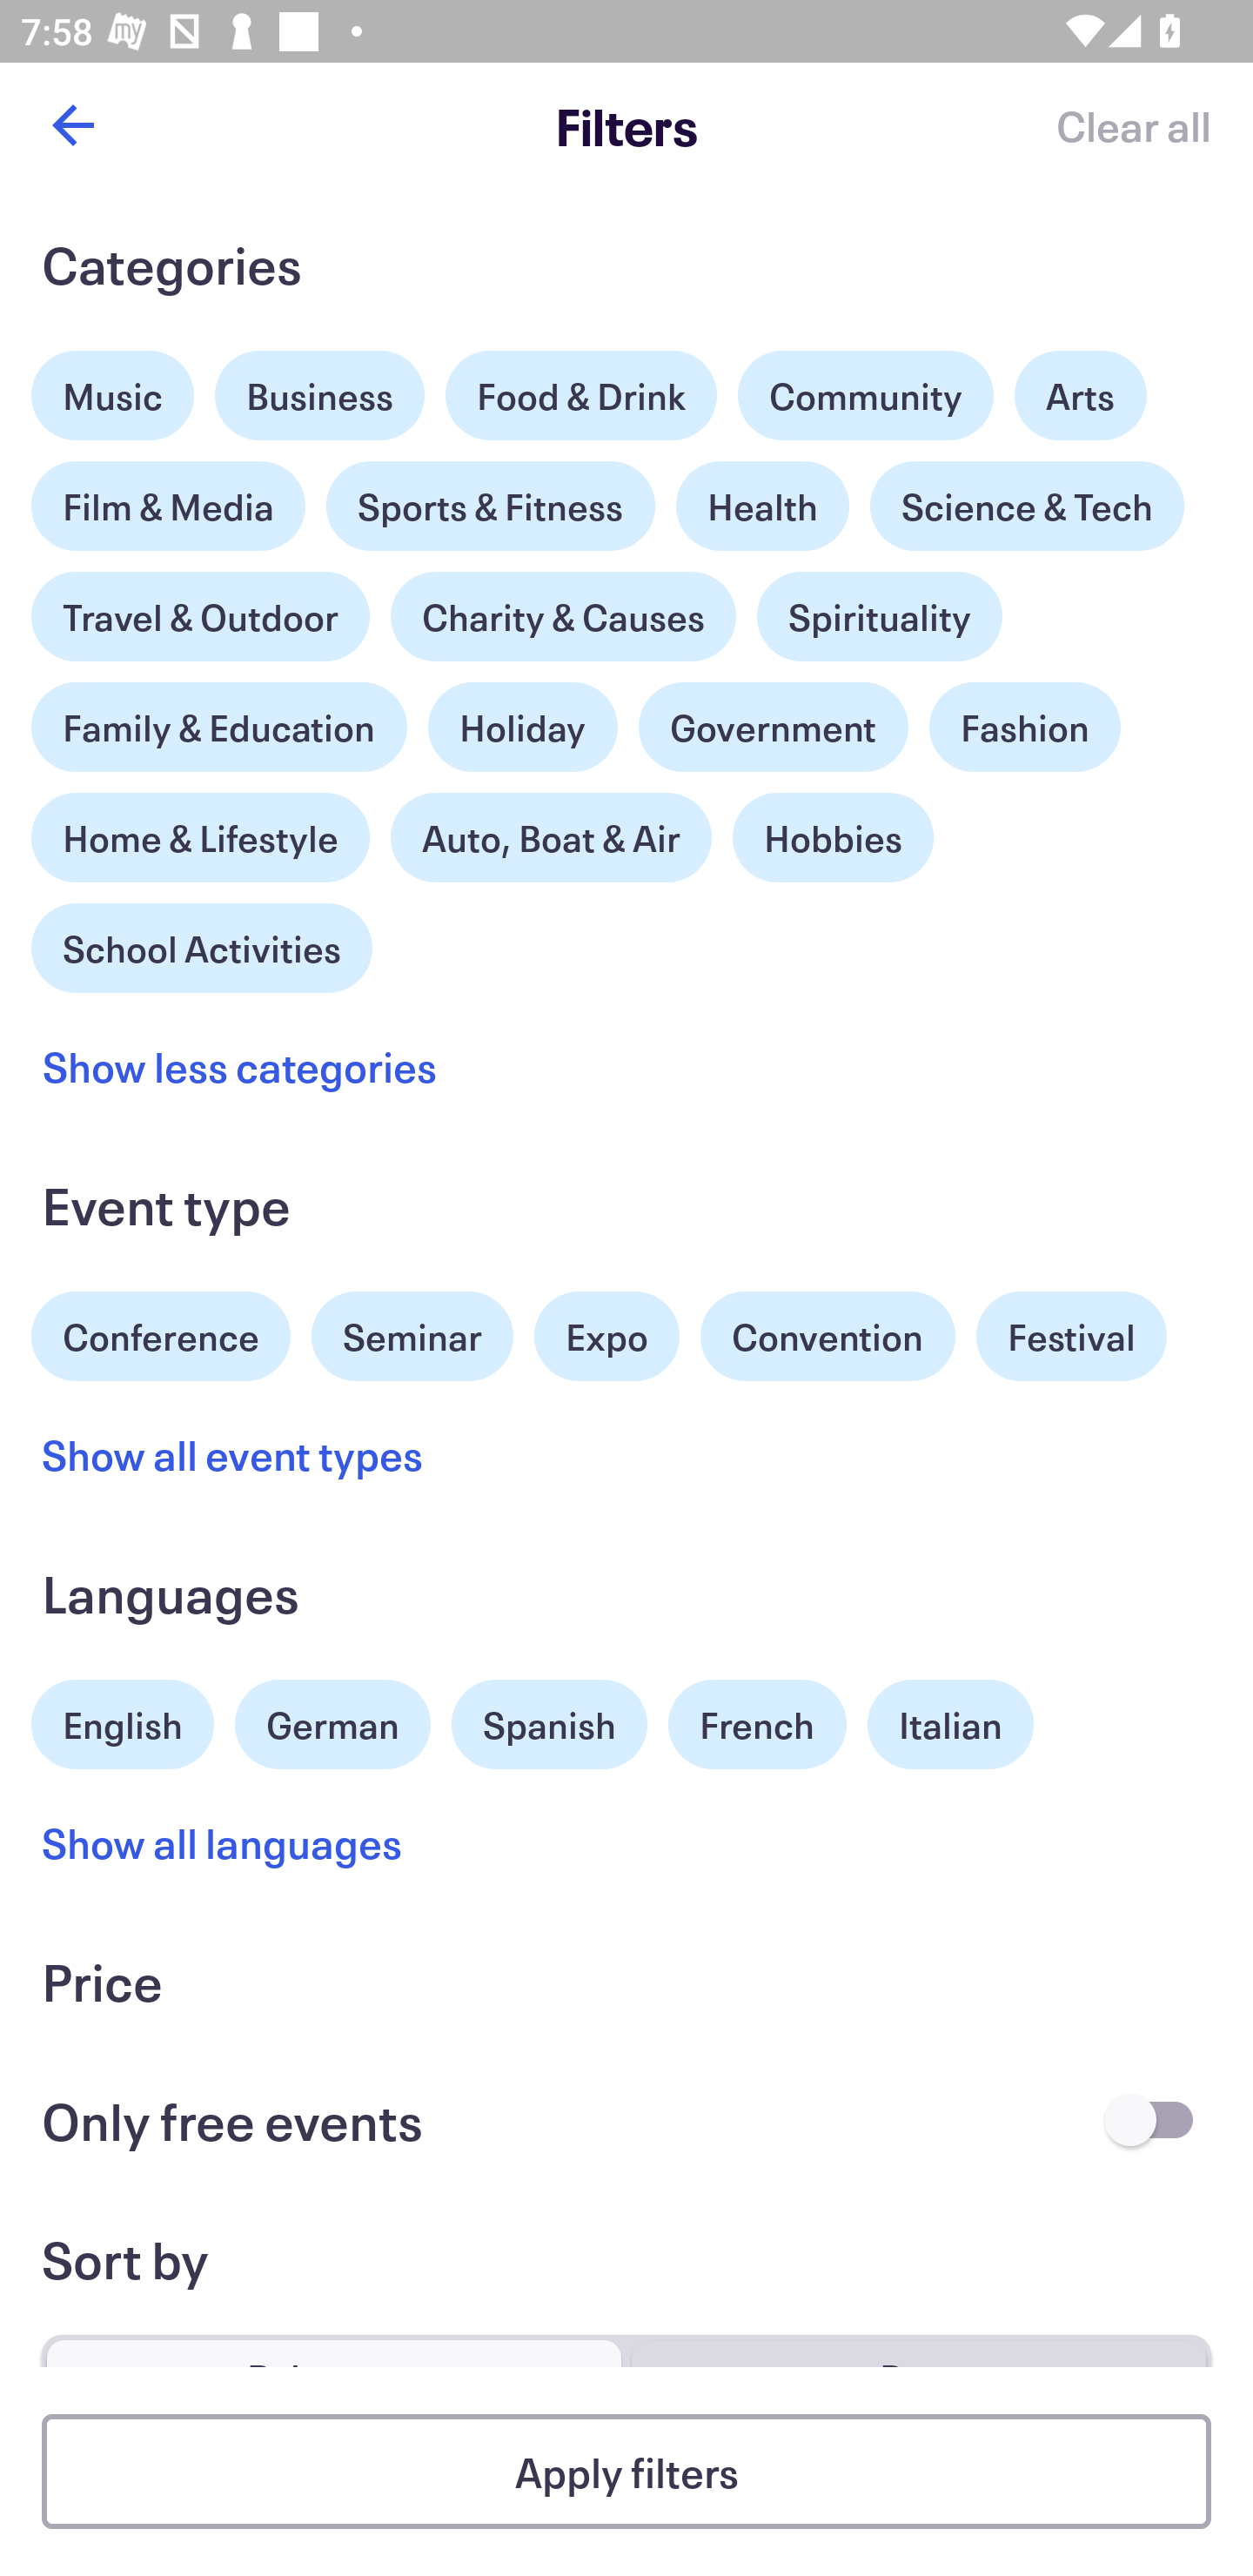 The image size is (1253, 2576). I want to click on Music, so click(113, 387).